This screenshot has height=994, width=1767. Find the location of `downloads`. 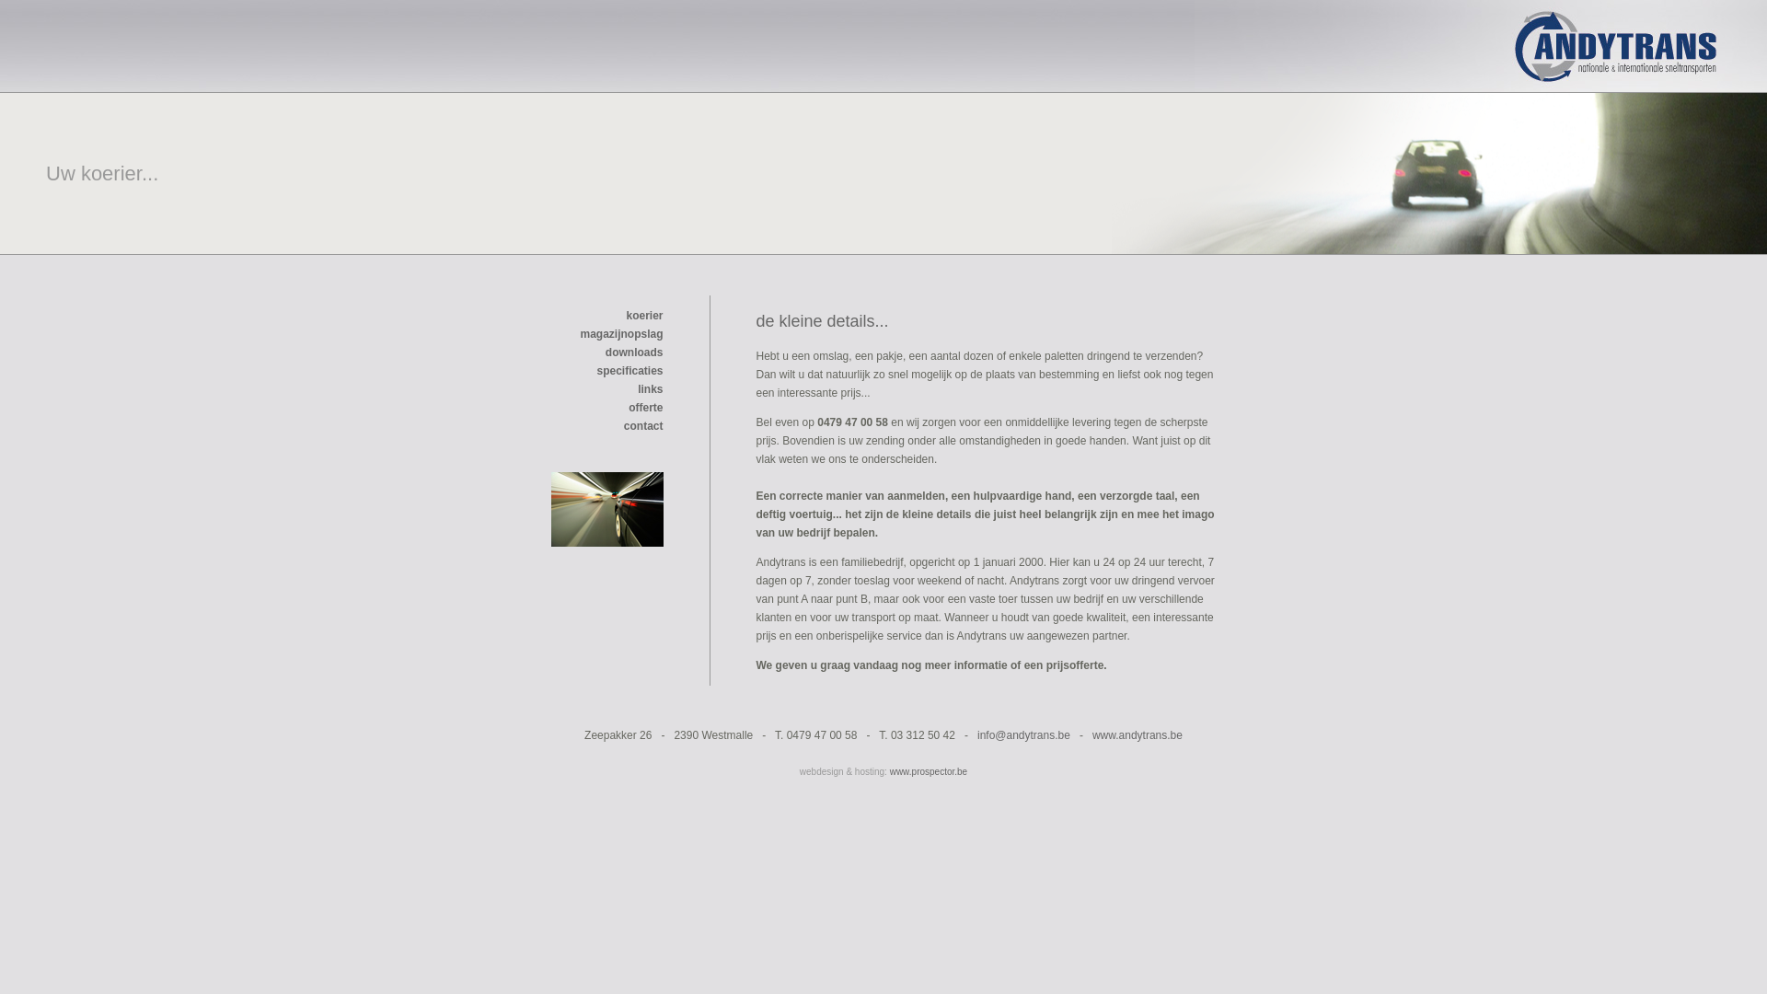

downloads is located at coordinates (635, 353).